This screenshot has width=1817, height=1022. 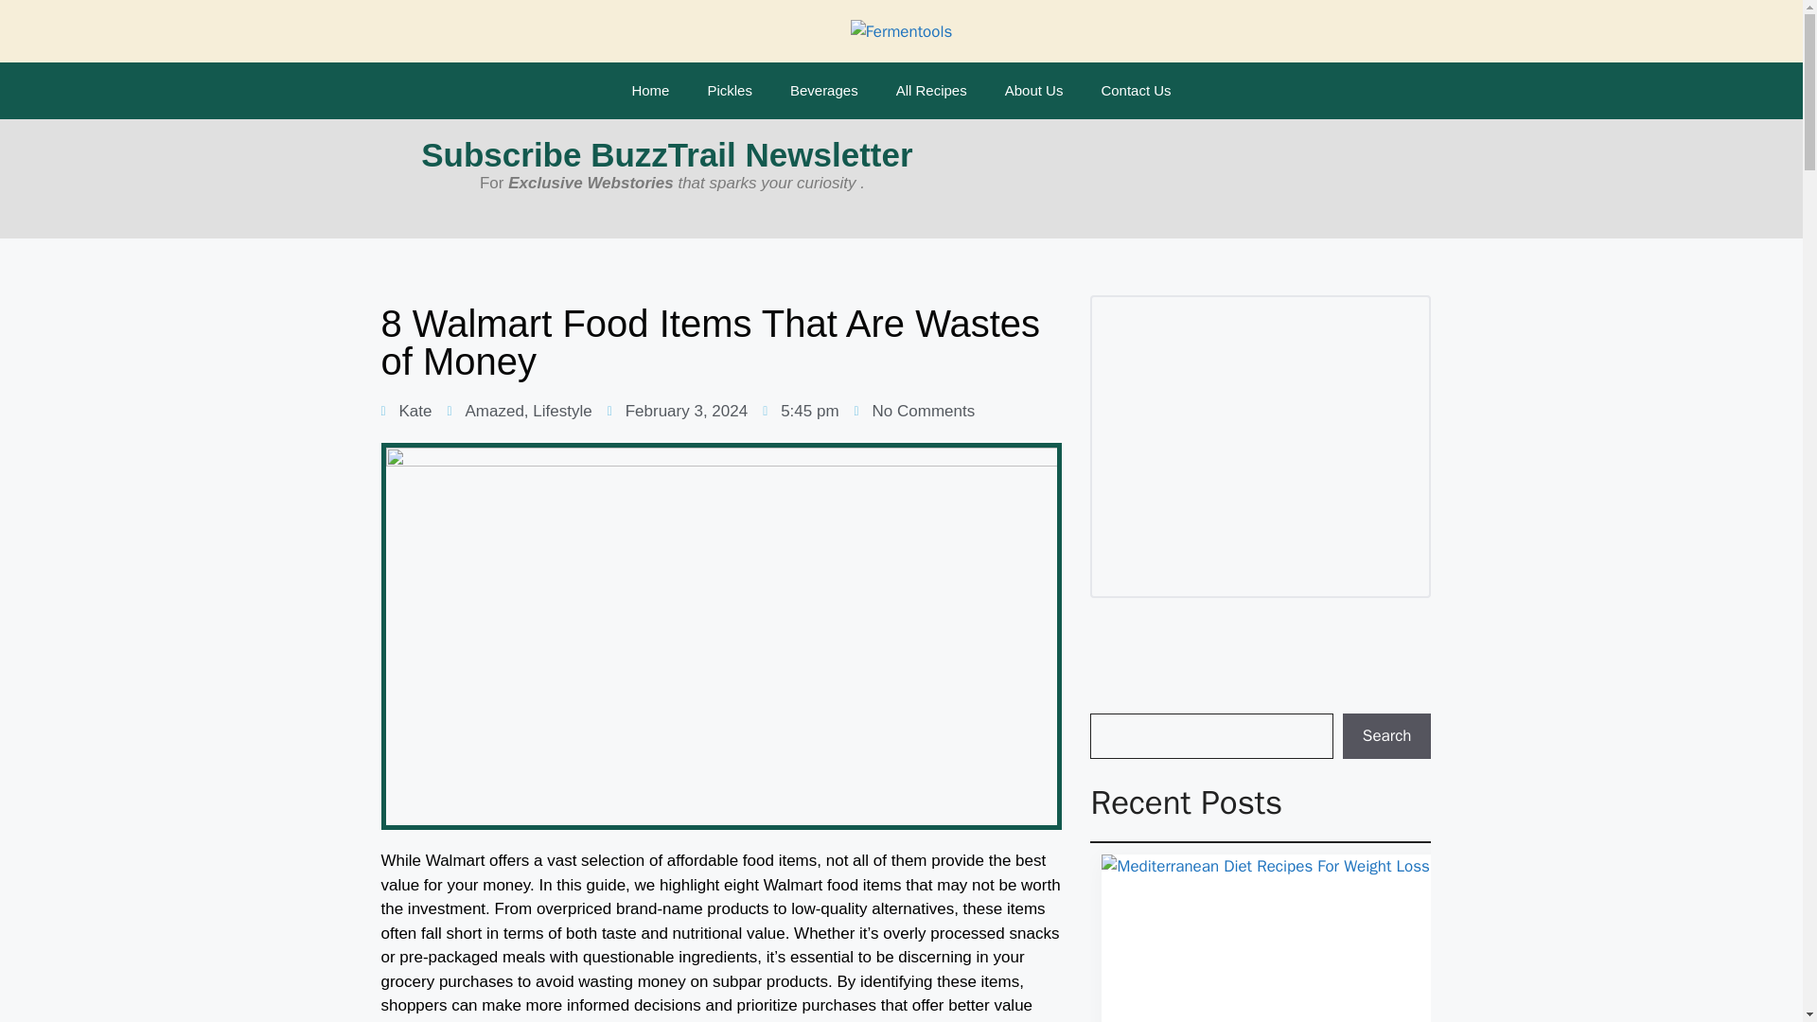 I want to click on February 3, 2024, so click(x=677, y=412).